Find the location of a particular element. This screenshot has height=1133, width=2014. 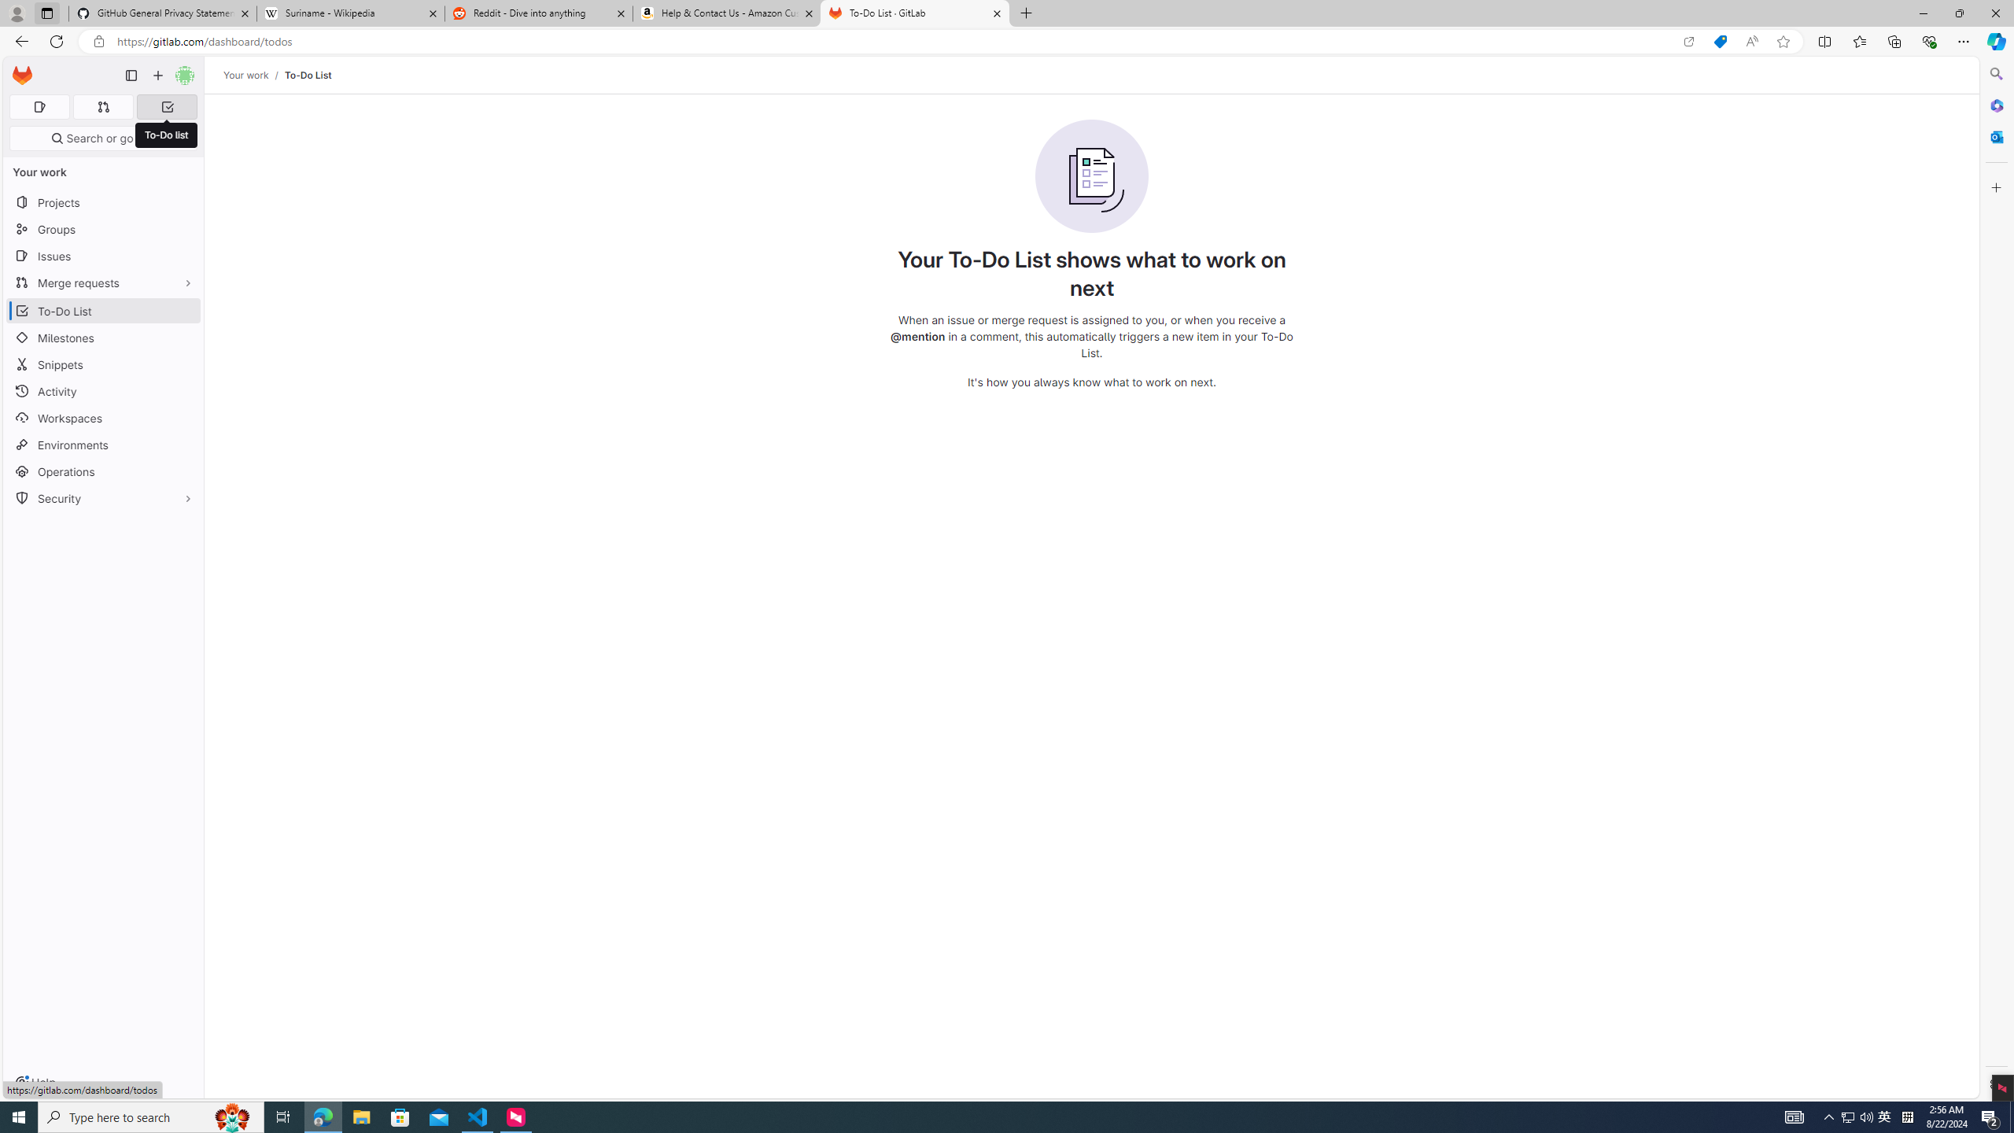

Activity is located at coordinates (104, 391).